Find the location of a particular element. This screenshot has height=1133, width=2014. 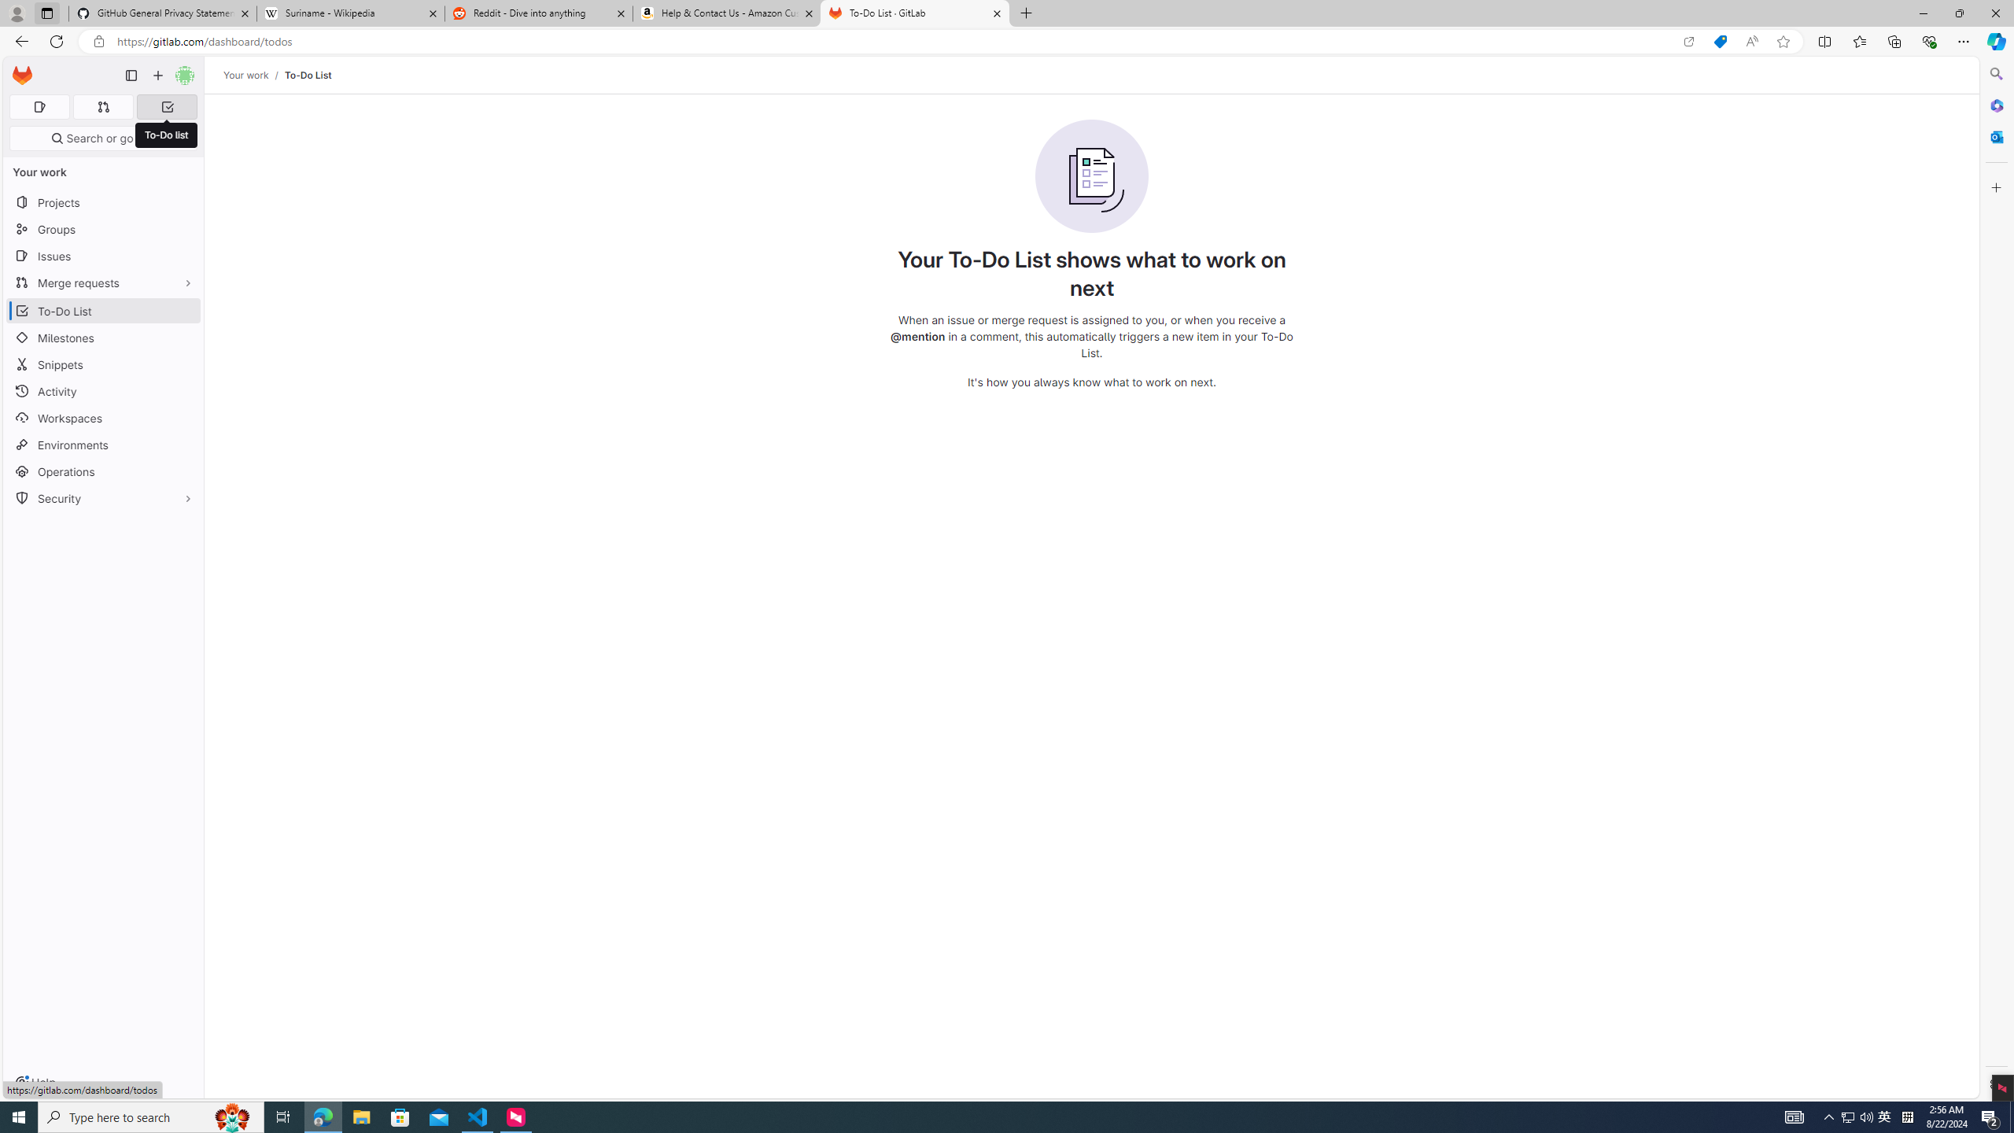

Activity is located at coordinates (104, 391).